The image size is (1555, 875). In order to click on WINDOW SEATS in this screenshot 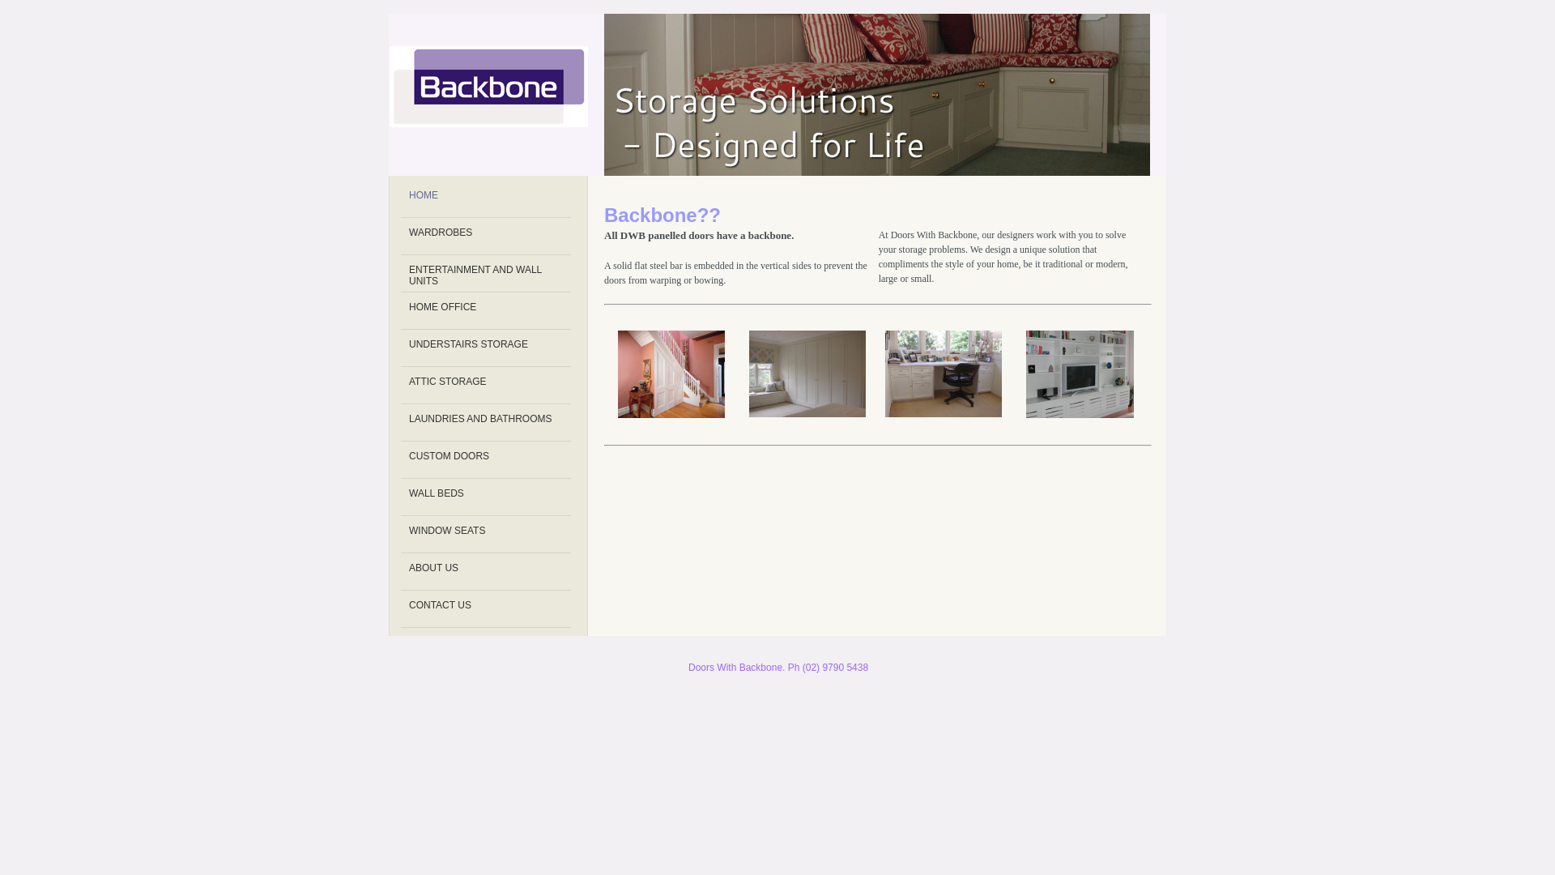, I will do `click(486, 535)`.